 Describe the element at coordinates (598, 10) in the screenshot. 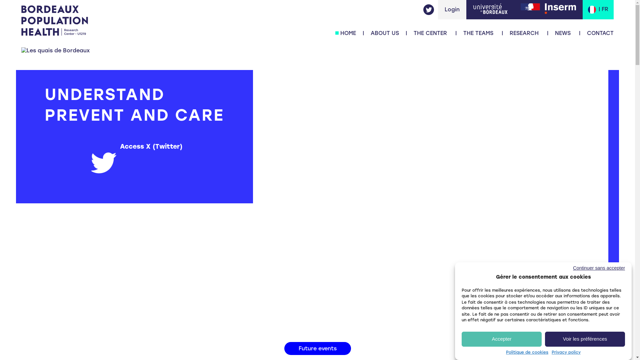

I see `| FR` at that location.